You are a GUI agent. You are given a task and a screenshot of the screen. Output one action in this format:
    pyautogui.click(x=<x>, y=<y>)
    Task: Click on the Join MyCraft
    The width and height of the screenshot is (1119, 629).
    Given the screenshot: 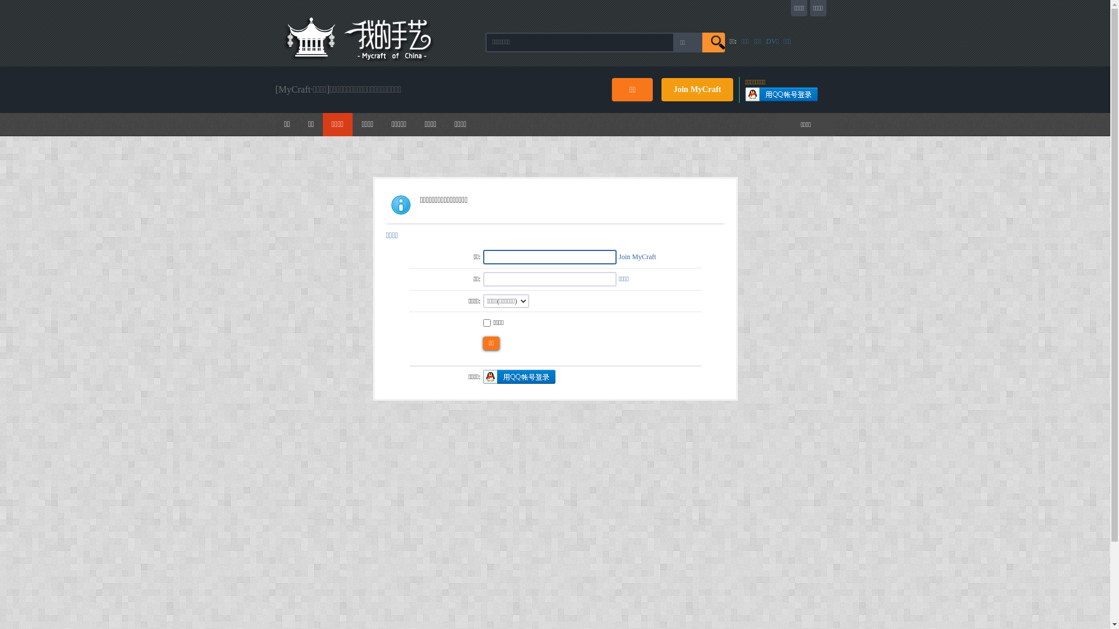 What is the action you would take?
    pyautogui.click(x=697, y=90)
    